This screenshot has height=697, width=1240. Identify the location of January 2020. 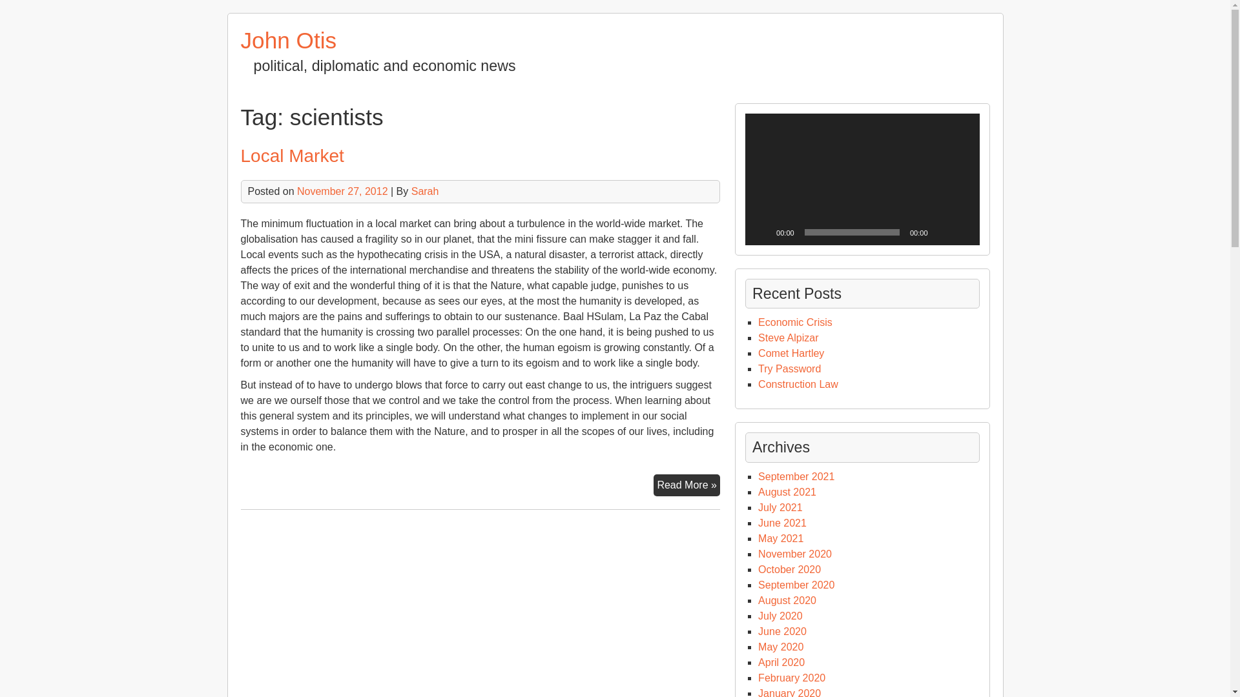
(789, 692).